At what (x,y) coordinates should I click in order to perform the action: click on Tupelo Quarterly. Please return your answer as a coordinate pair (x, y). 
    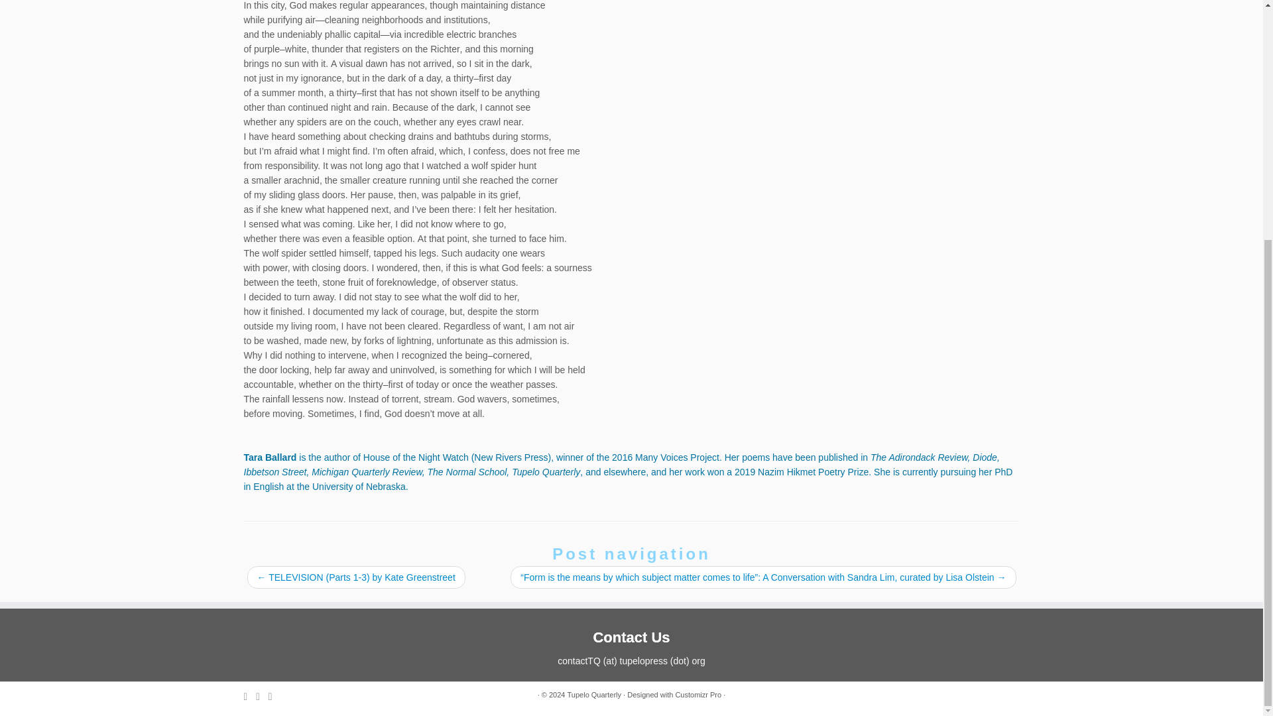
    Looking at the image, I should click on (595, 695).